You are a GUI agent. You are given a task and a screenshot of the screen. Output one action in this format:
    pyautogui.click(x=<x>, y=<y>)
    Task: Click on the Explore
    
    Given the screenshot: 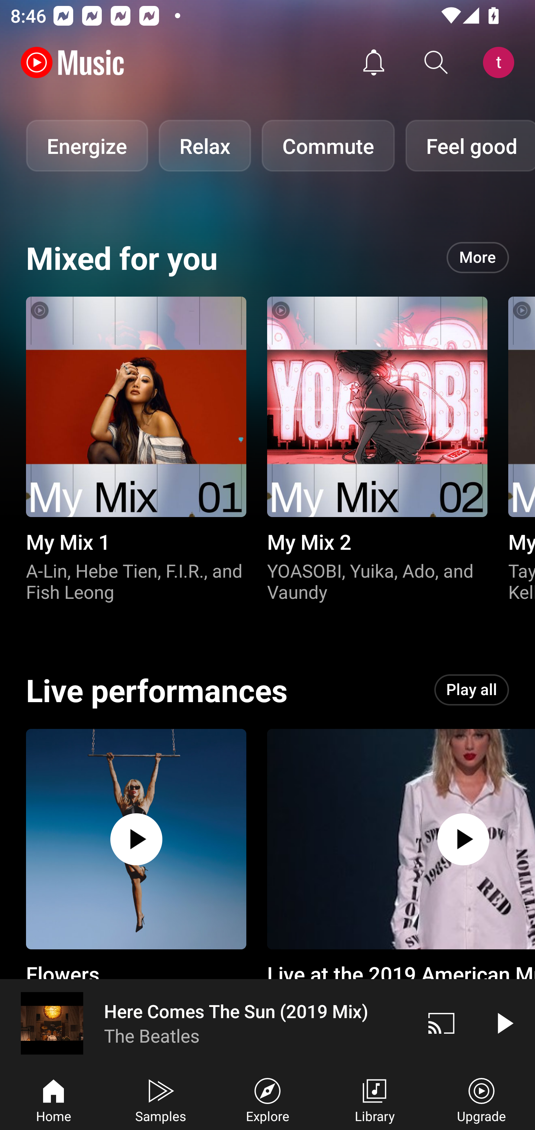 What is the action you would take?
    pyautogui.click(x=267, y=1099)
    